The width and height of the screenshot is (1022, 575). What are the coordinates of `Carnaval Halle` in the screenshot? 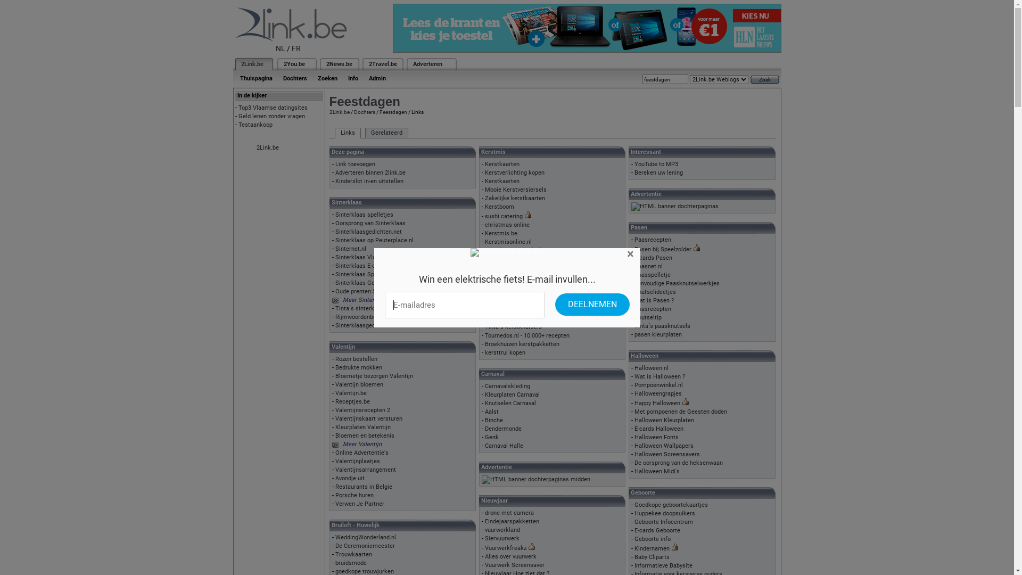 It's located at (504, 446).